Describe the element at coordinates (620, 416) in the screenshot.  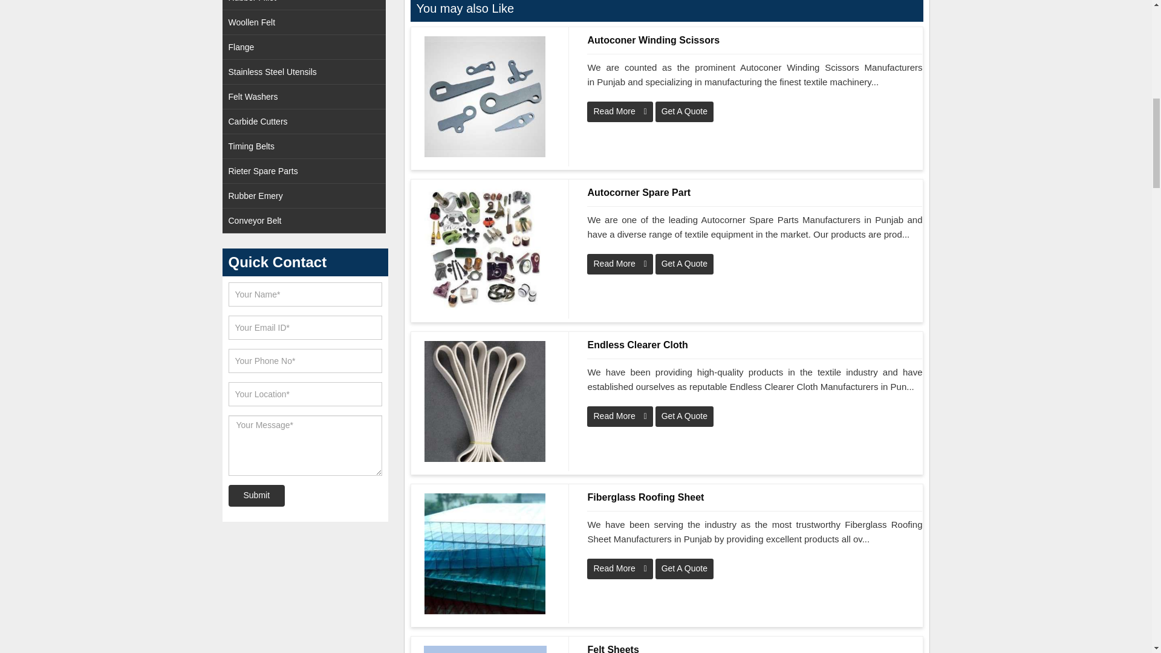
I see `Read More` at that location.